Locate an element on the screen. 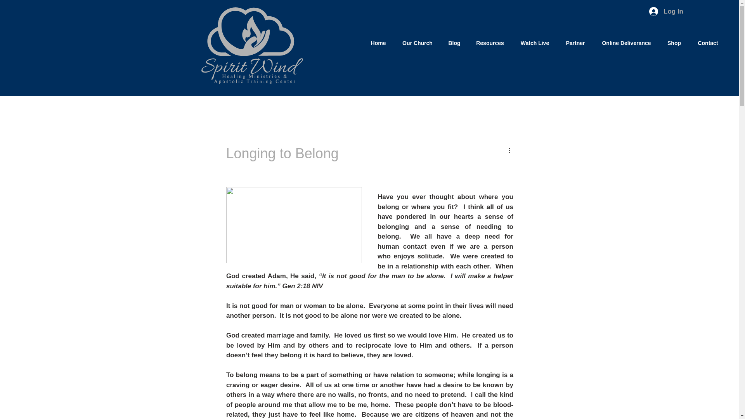  Shop is located at coordinates (674, 43).